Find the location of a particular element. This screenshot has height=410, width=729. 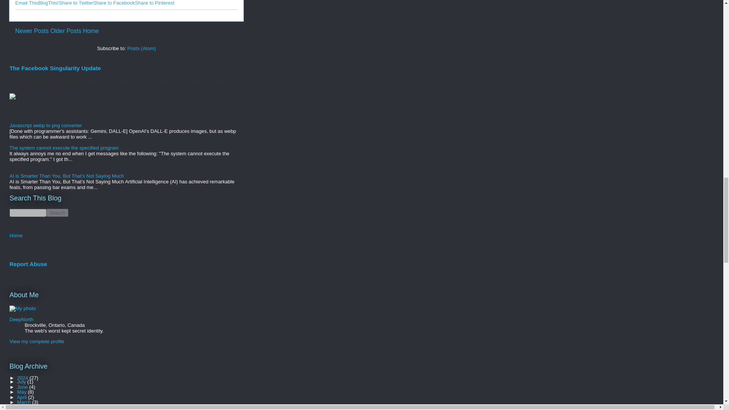

BlogThis! is located at coordinates (48, 3).